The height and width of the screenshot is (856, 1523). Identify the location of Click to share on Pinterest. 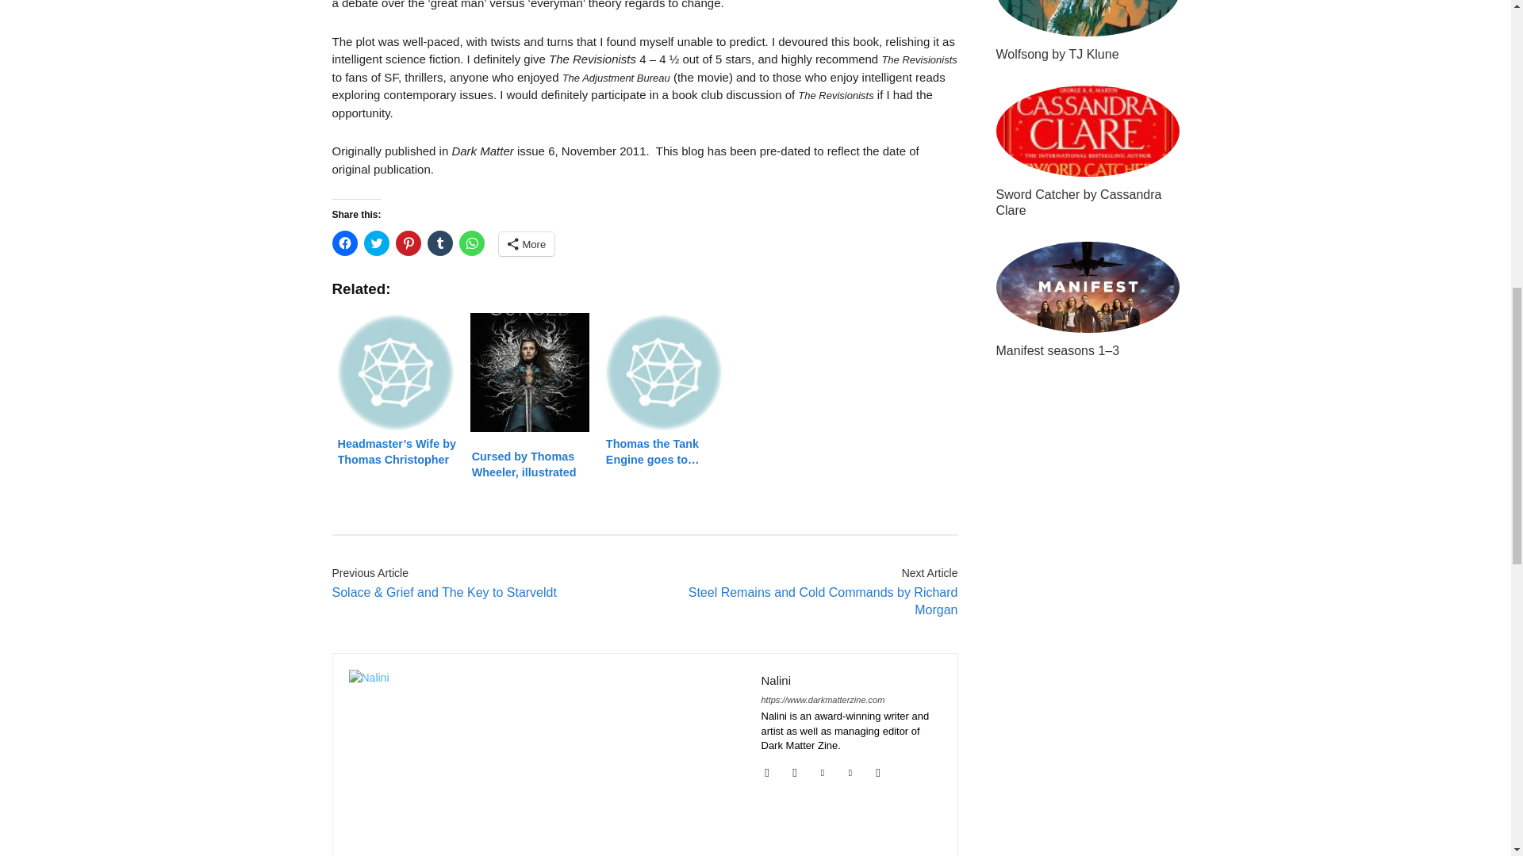
(407, 243).